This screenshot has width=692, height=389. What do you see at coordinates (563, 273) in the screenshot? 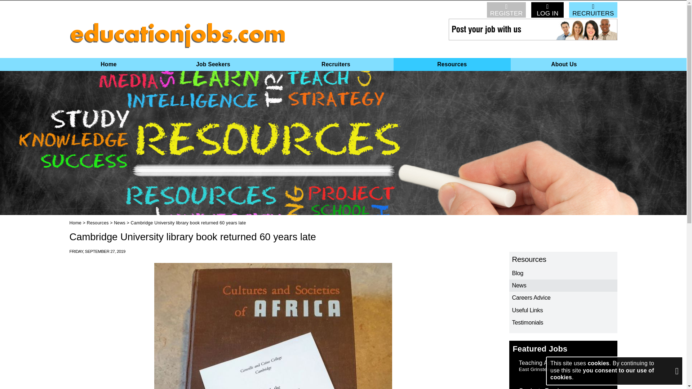
I see `Blog` at bounding box center [563, 273].